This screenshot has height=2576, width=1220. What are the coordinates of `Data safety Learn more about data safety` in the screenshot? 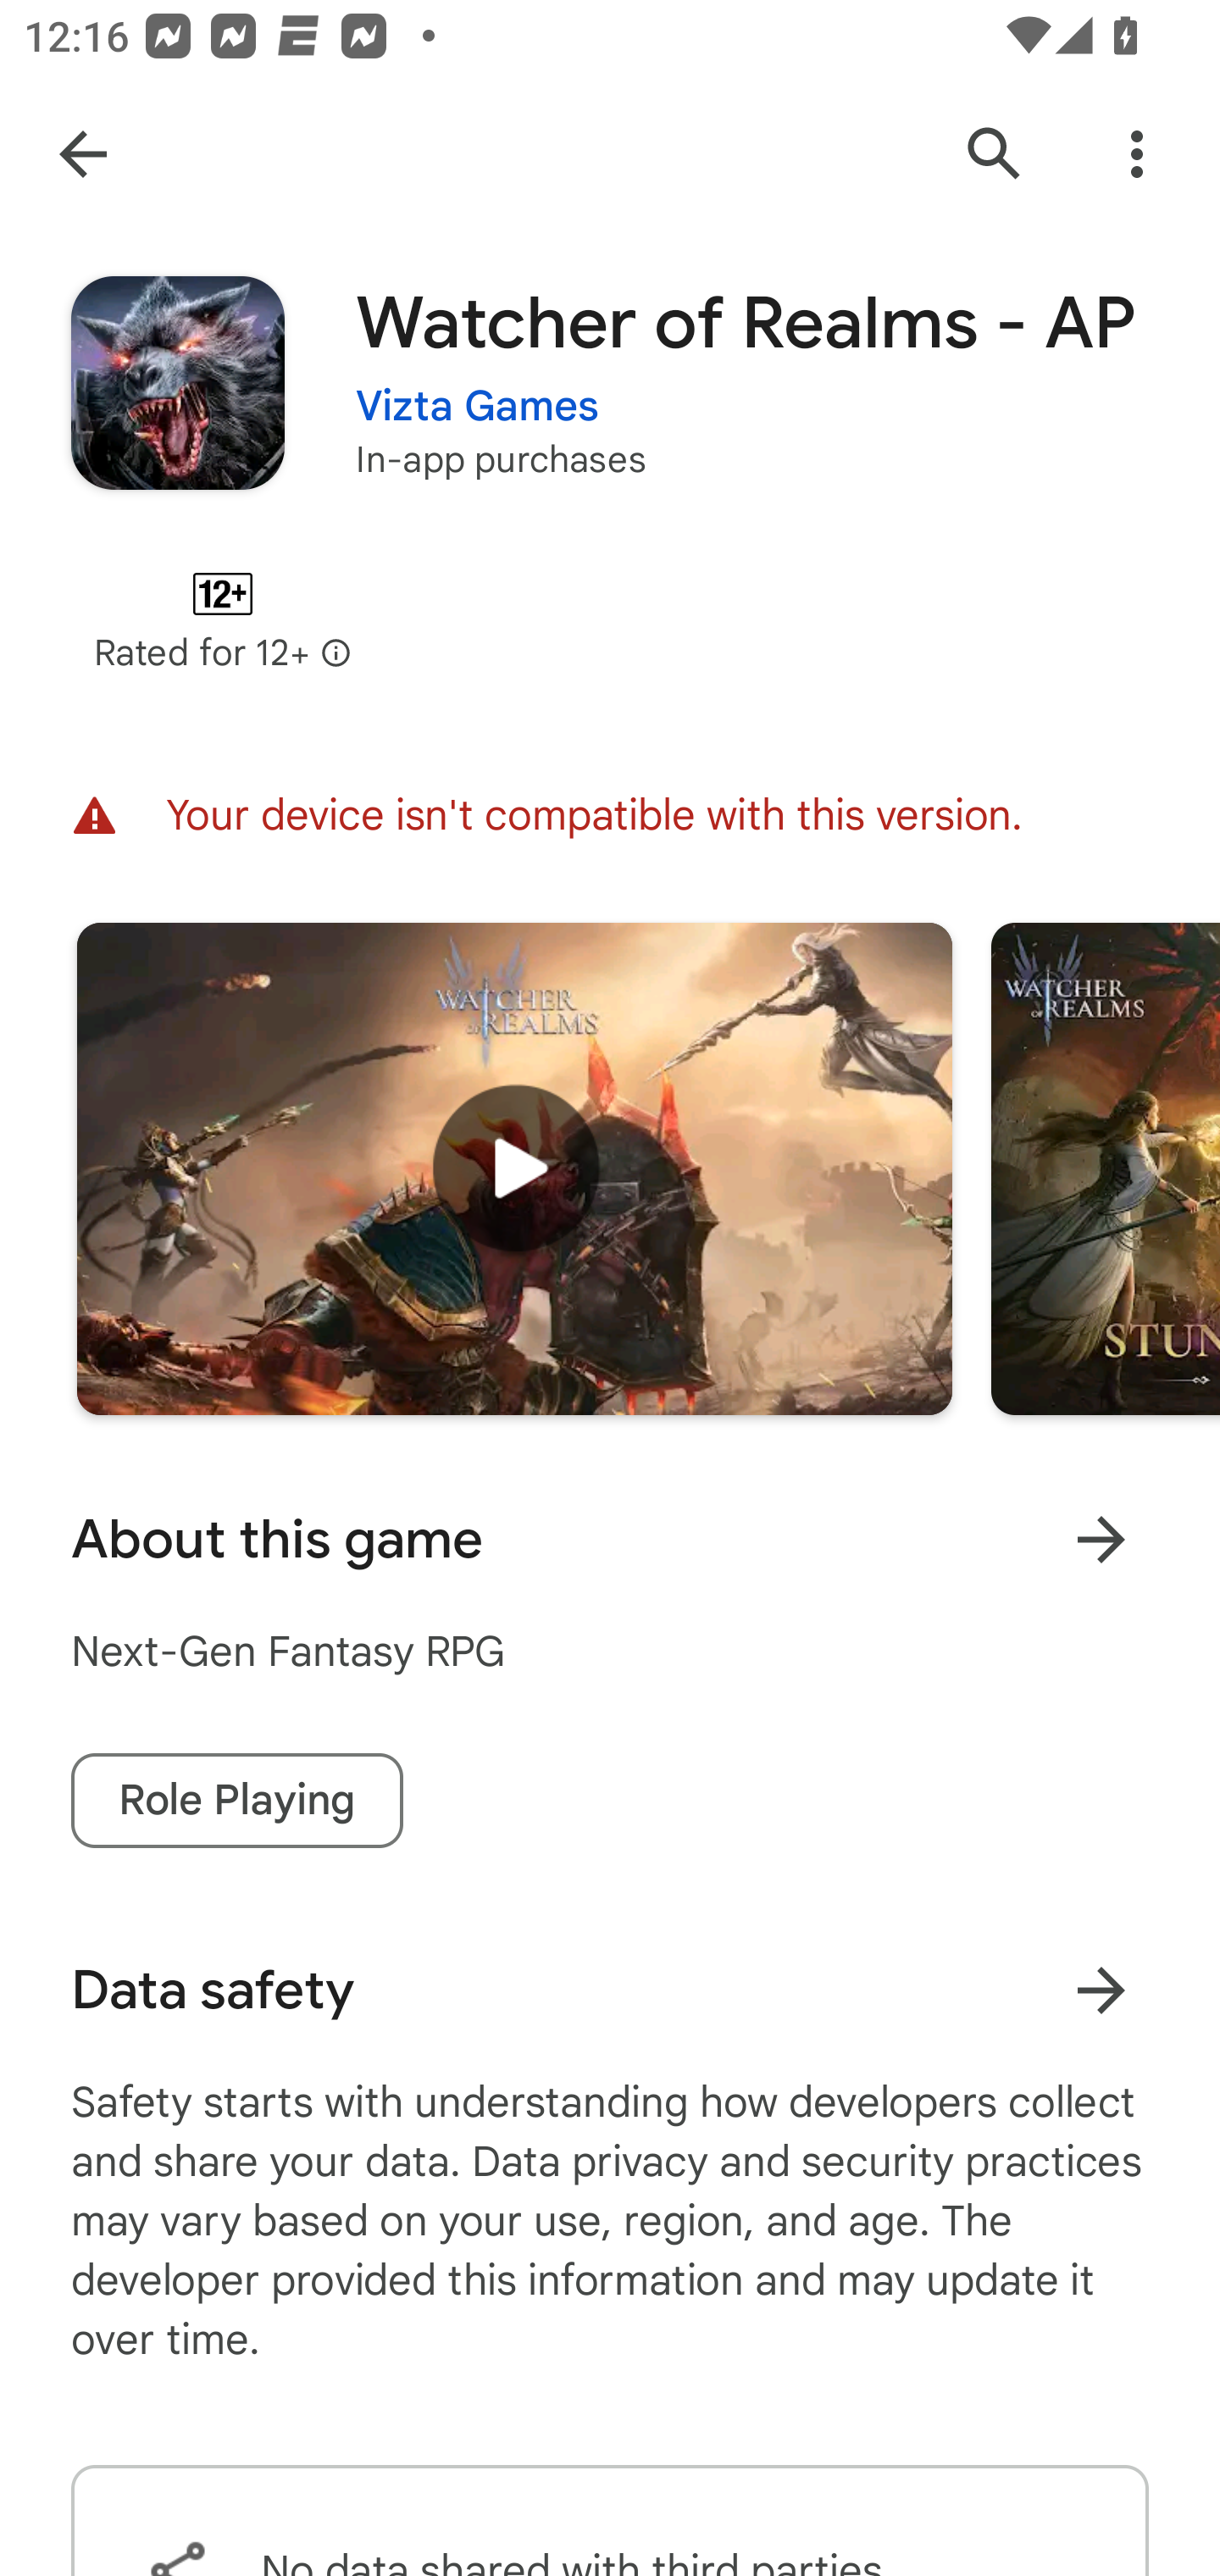 It's located at (610, 1990).